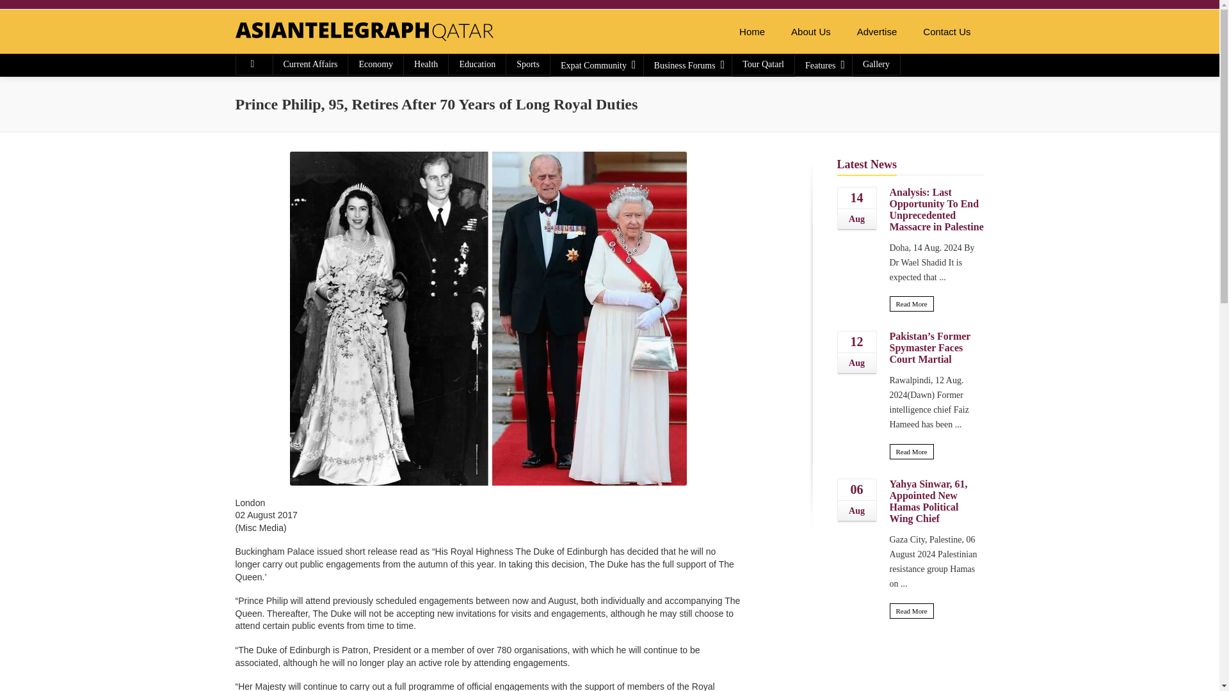 This screenshot has height=691, width=1229. What do you see at coordinates (597, 65) in the screenshot?
I see `Expat Community` at bounding box center [597, 65].